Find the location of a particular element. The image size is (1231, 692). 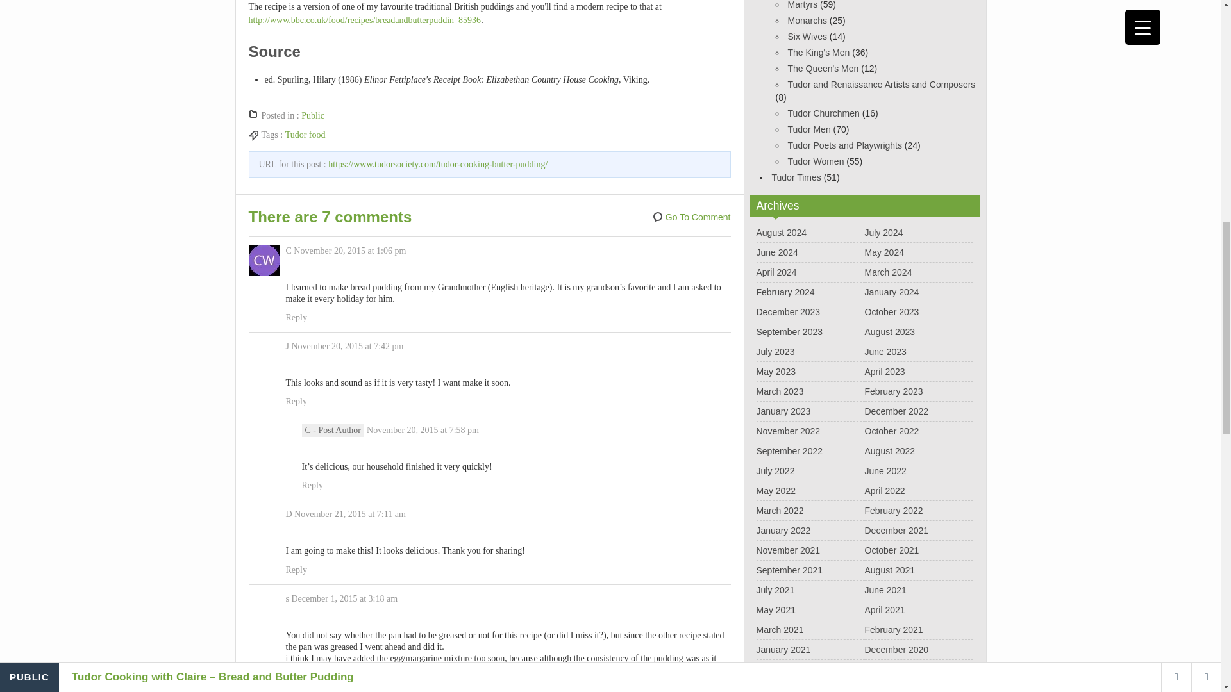

Reply is located at coordinates (296, 318).